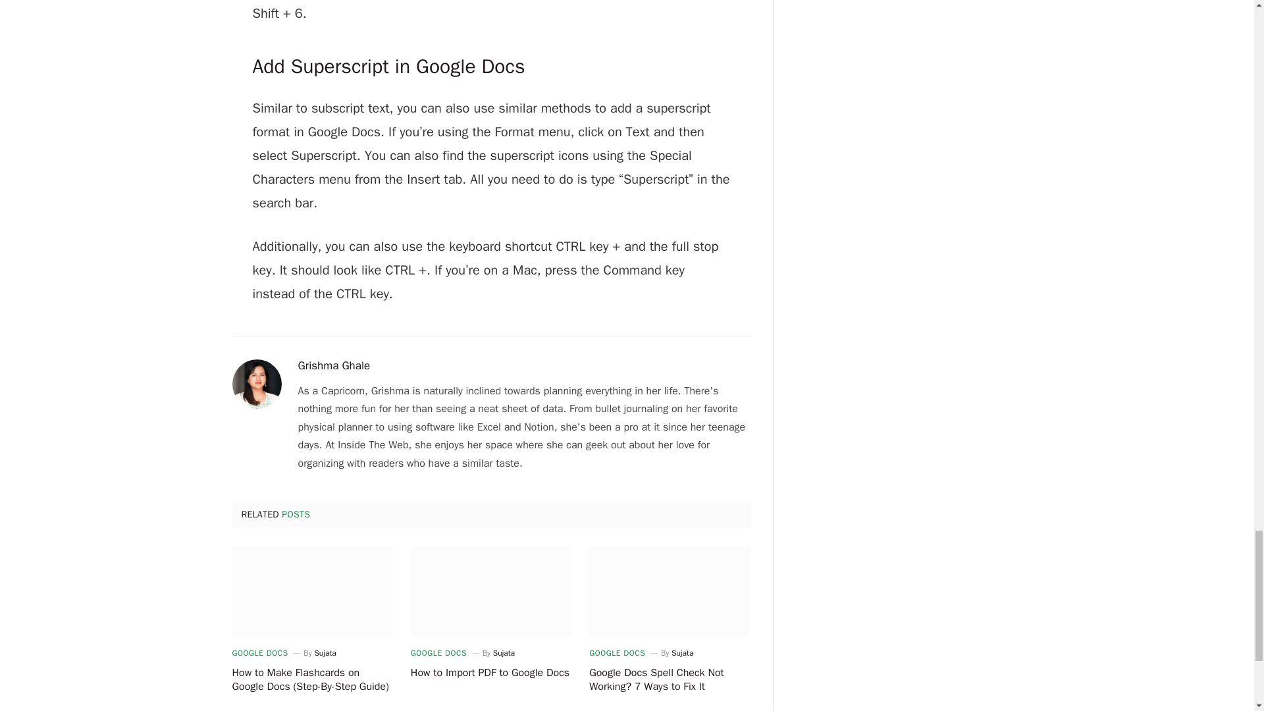 The width and height of the screenshot is (1264, 711). I want to click on Sujata, so click(682, 653).